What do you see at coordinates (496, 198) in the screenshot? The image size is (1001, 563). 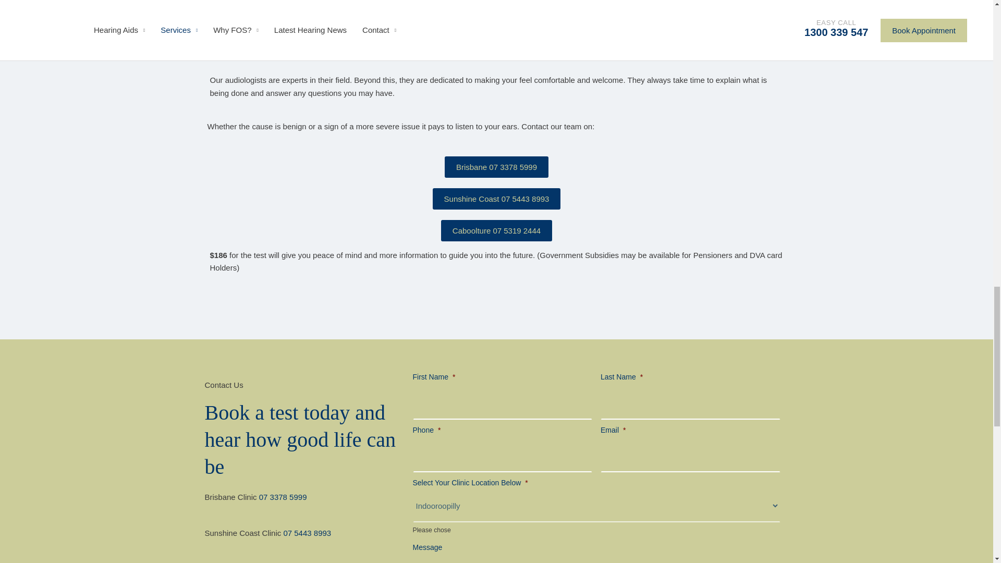 I see `Sunshine Coast 07 5443 8993` at bounding box center [496, 198].